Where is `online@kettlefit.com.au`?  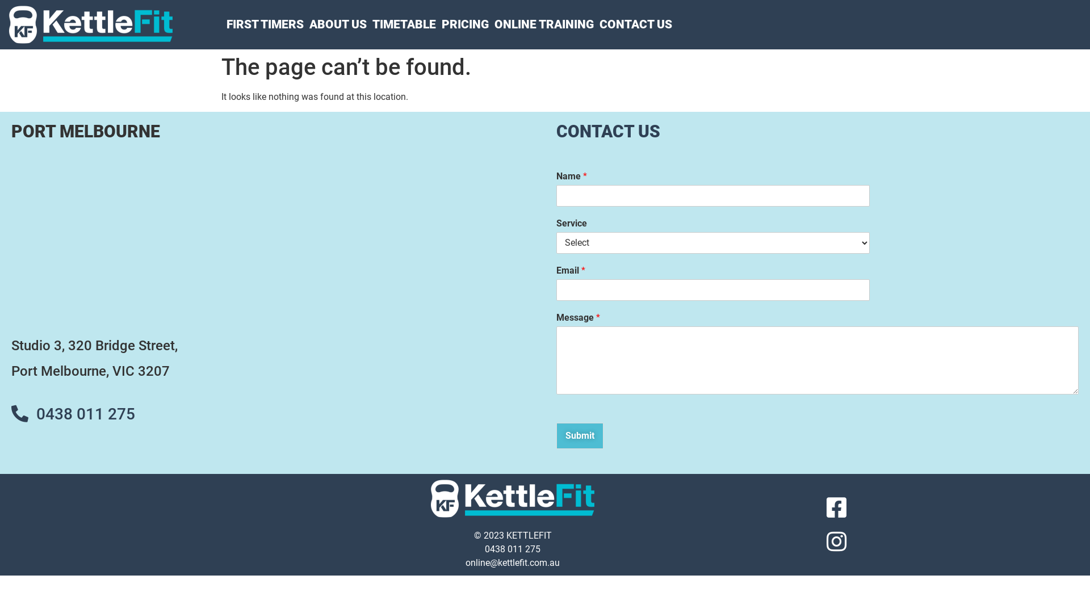
online@kettlefit.com.au is located at coordinates (513, 563).